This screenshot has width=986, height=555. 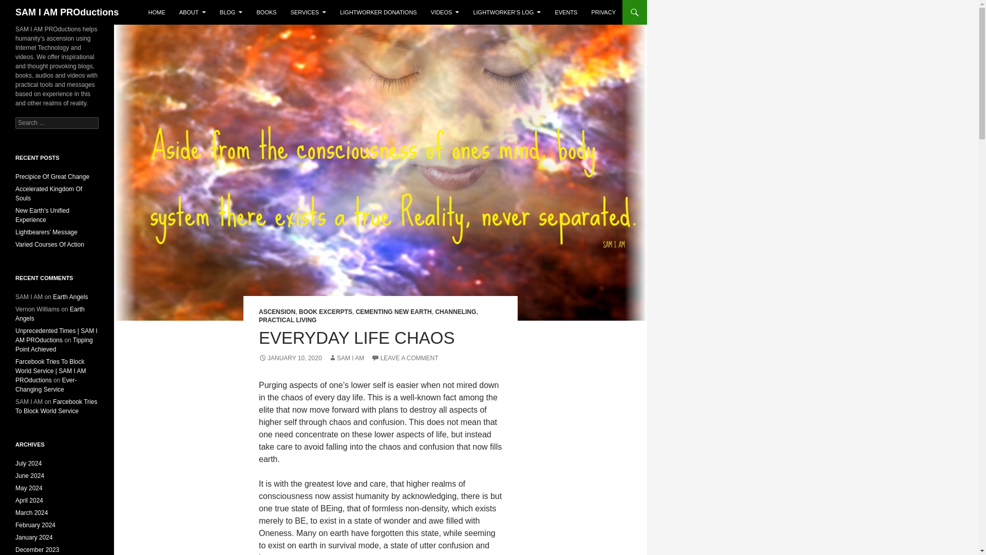 What do you see at coordinates (405, 358) in the screenshot?
I see `LEAVE A COMMENT` at bounding box center [405, 358].